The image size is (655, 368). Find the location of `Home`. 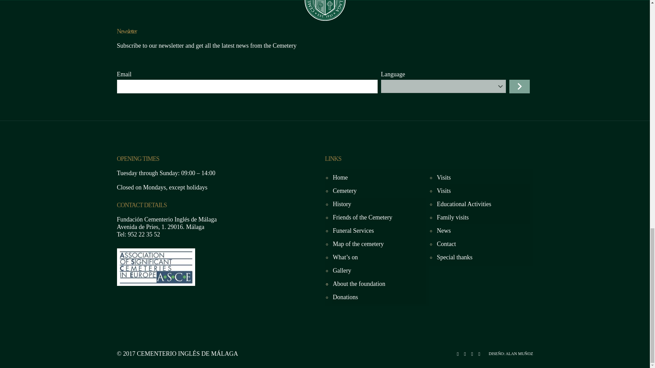

Home is located at coordinates (378, 178).